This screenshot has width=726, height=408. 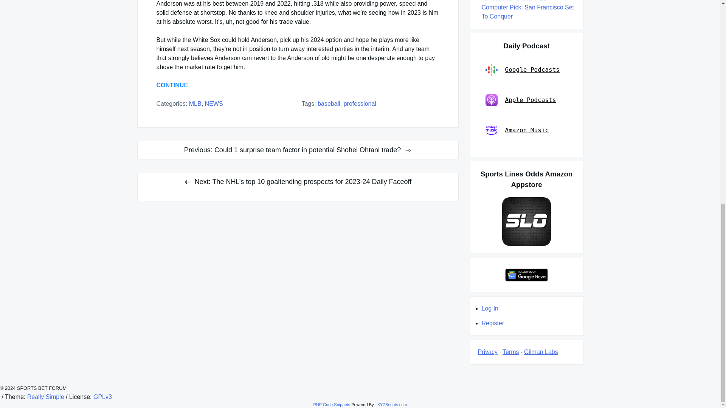 I want to click on professional, so click(x=360, y=104).